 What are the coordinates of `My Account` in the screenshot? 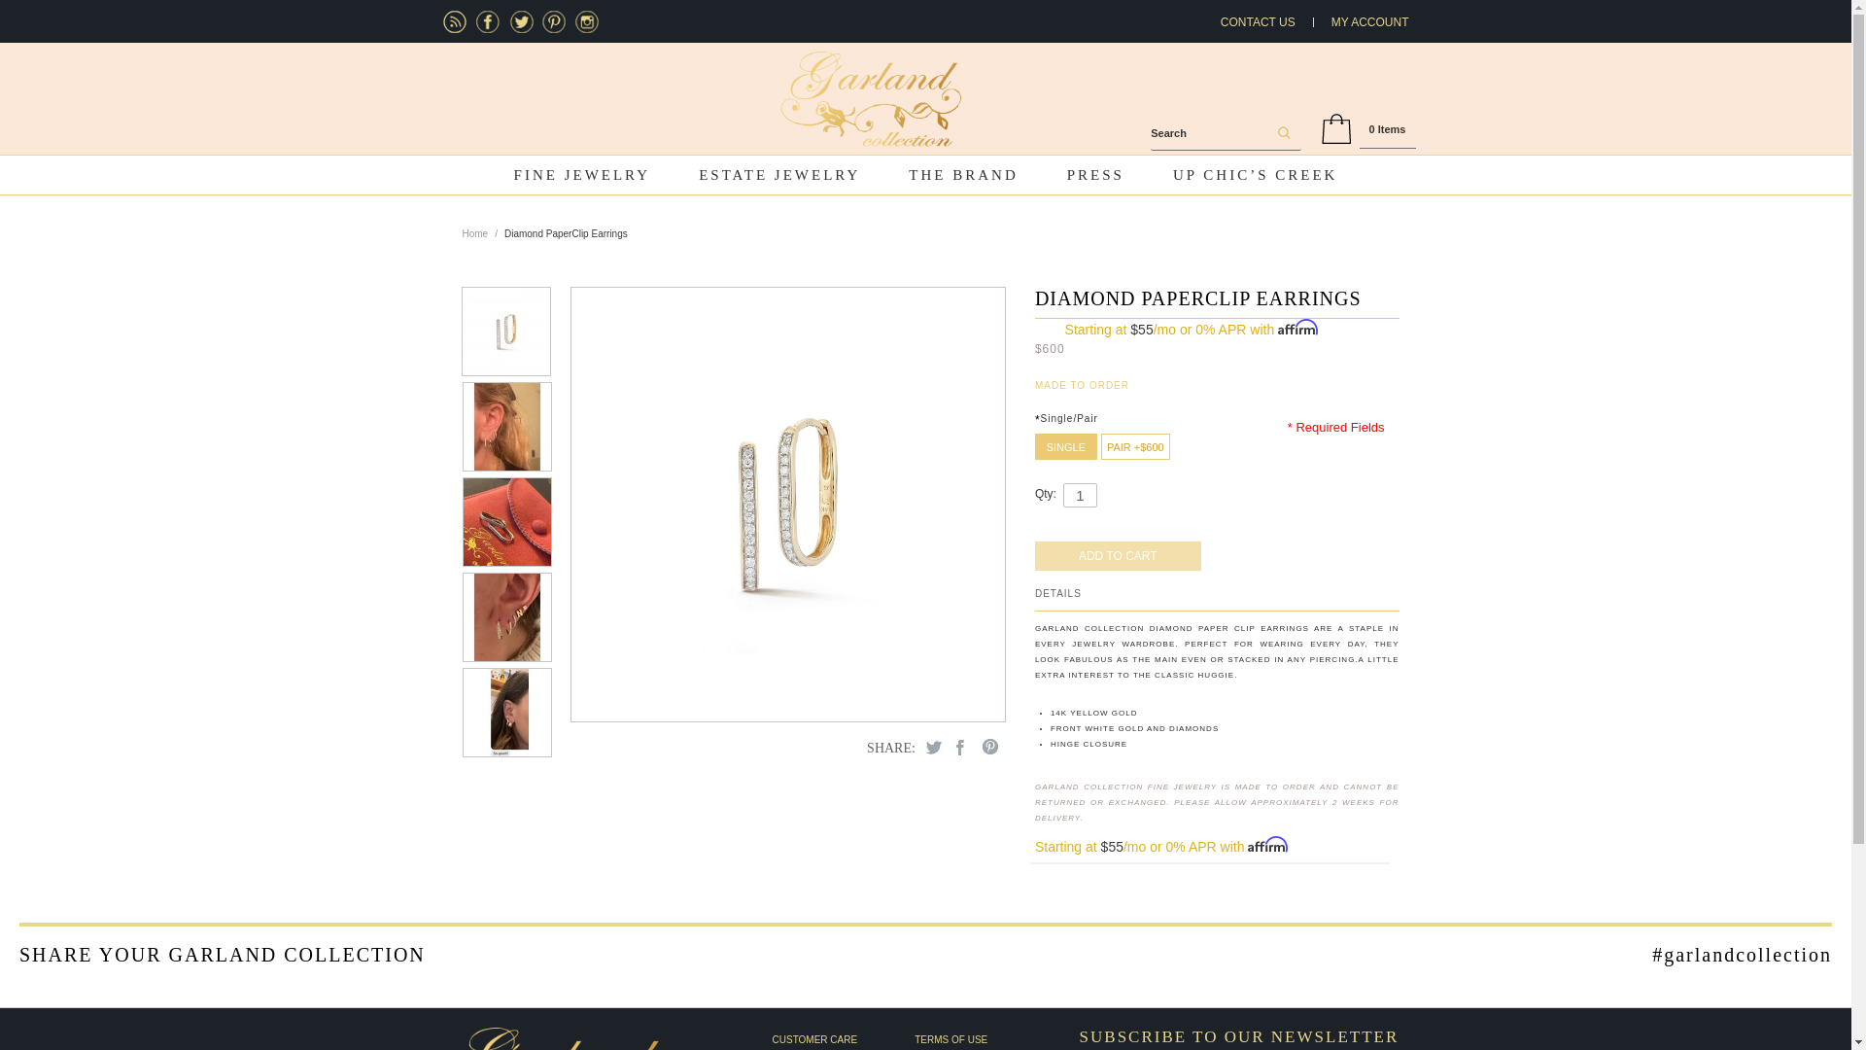 It's located at (1370, 22).